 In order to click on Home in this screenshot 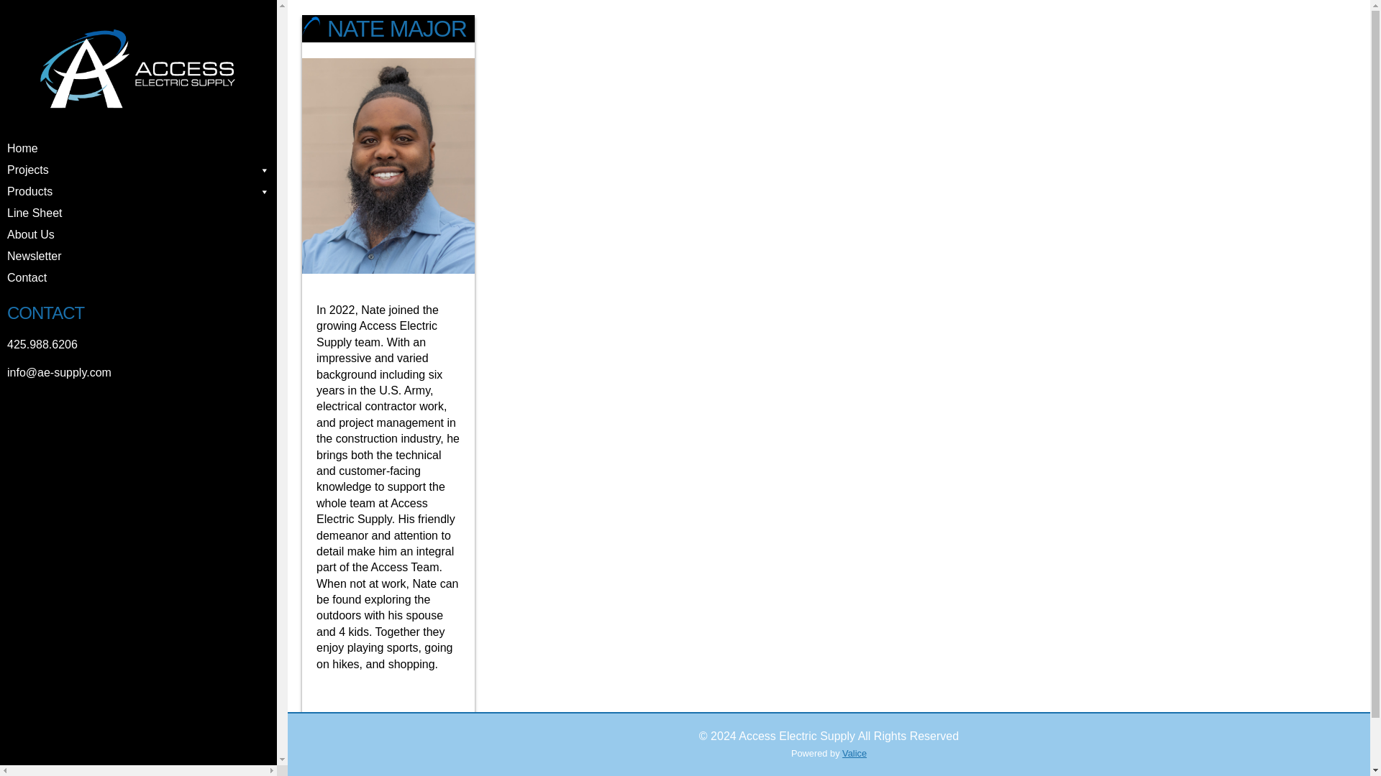, I will do `click(138, 149)`.